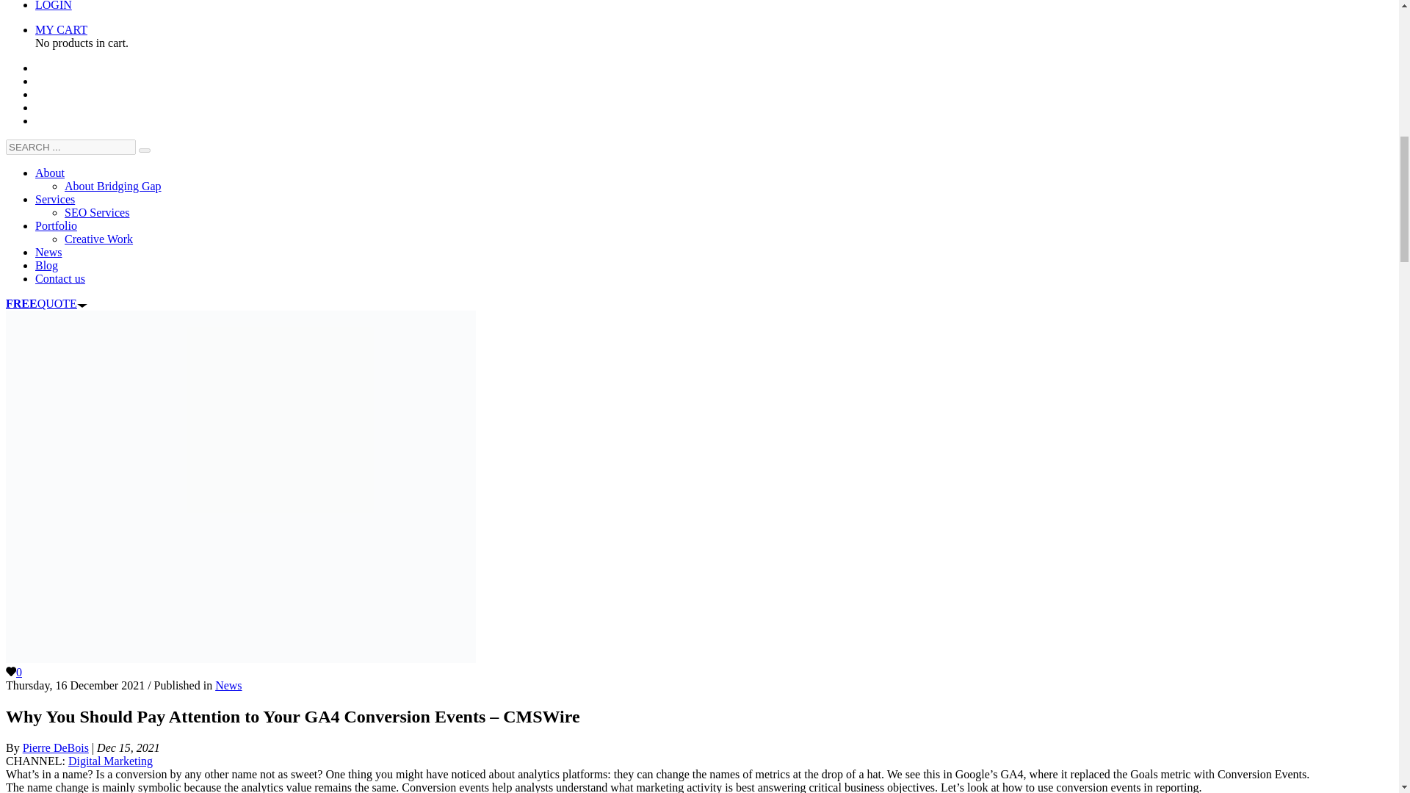 This screenshot has width=1410, height=793. What do you see at coordinates (56, 226) in the screenshot?
I see `Portfolio` at bounding box center [56, 226].